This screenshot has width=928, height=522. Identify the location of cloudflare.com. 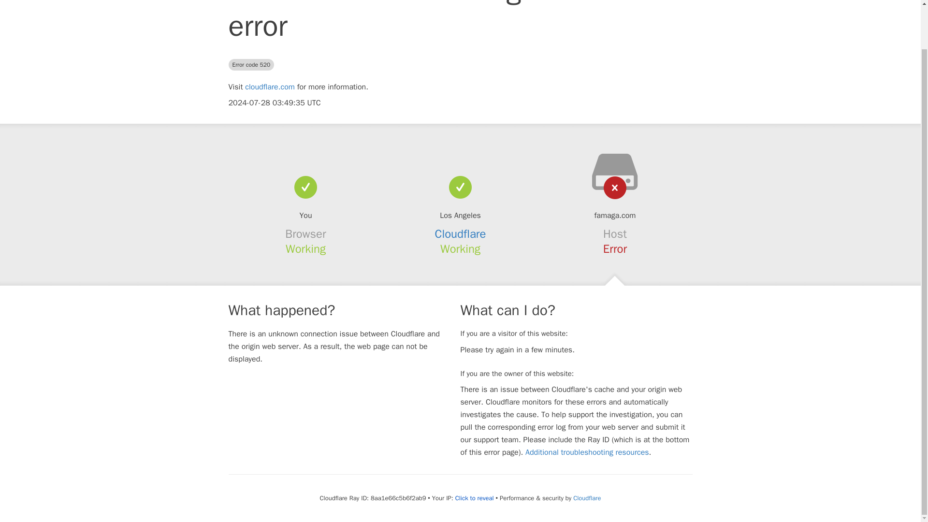
(270, 87).